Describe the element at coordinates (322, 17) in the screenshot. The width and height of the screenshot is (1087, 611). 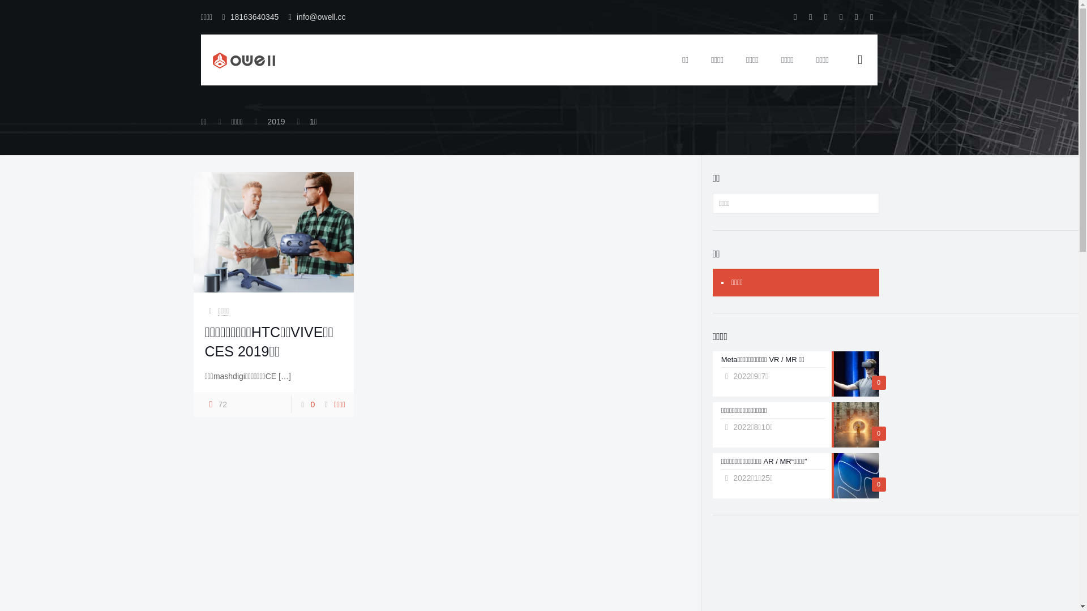
I see `info@owell.cc` at that location.